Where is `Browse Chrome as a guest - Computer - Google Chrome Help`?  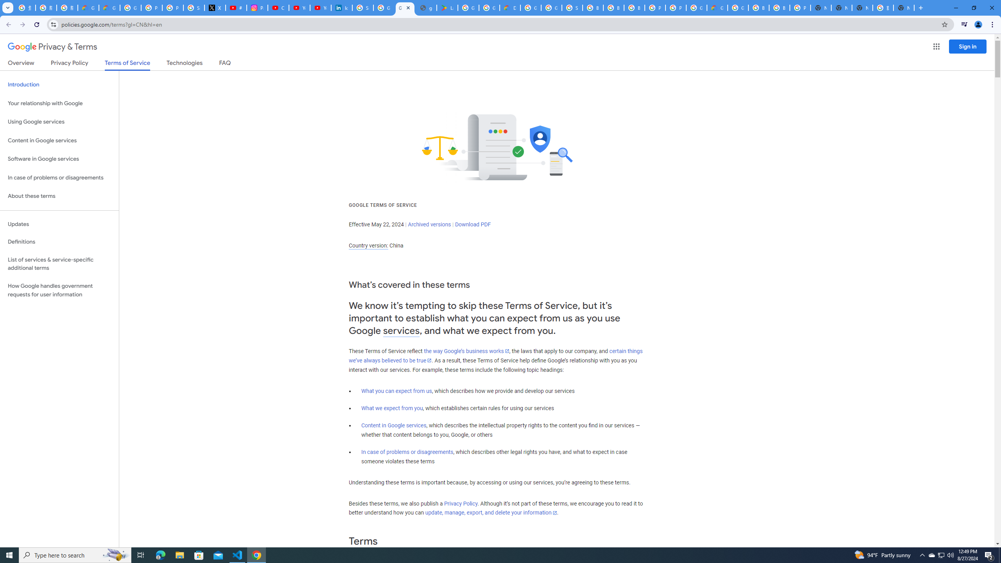
Browse Chrome as a guest - Computer - Google Chrome Help is located at coordinates (759, 8).